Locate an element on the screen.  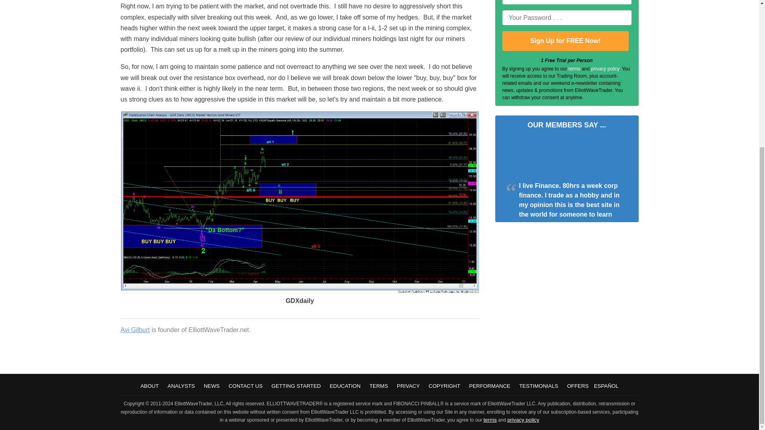
PRIVACY is located at coordinates (408, 386).